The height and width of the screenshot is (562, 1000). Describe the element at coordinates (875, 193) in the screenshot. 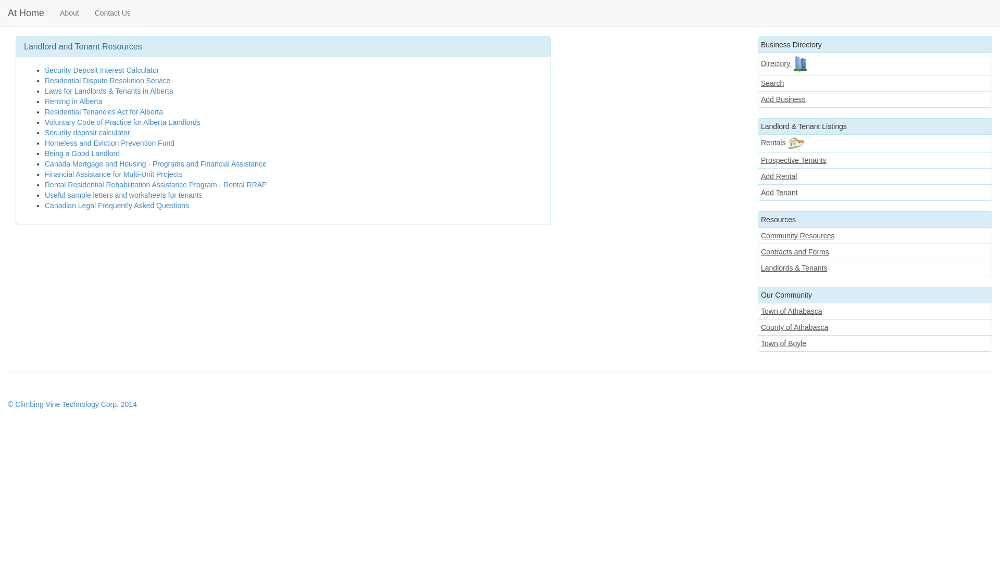

I see `Add Tenant` at that location.